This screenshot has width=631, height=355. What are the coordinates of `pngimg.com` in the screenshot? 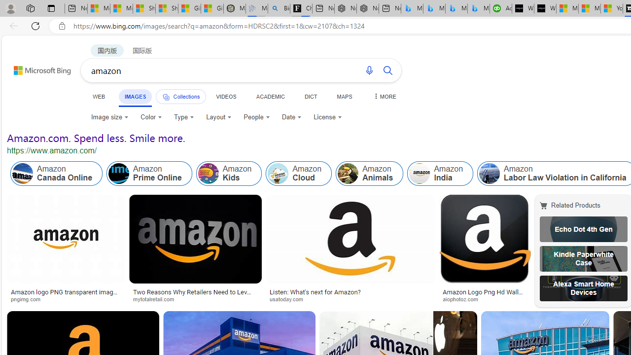 It's located at (29, 299).